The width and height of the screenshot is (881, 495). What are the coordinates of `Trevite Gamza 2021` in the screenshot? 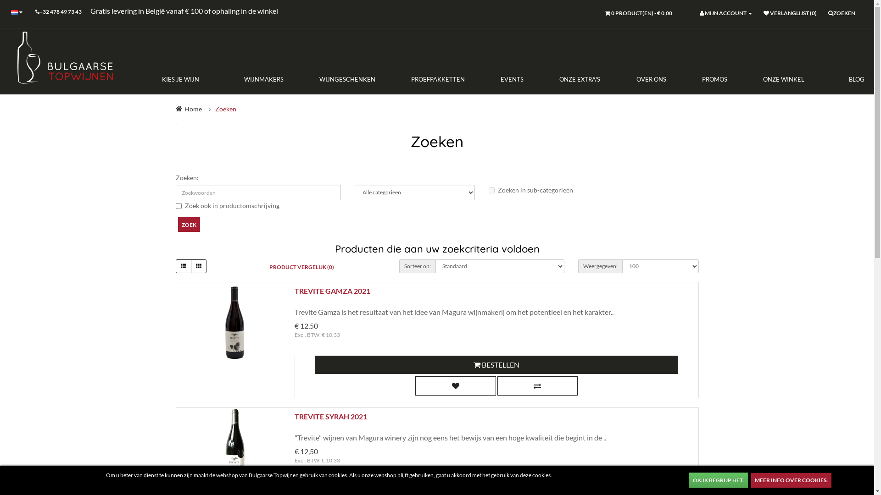 It's located at (235, 322).